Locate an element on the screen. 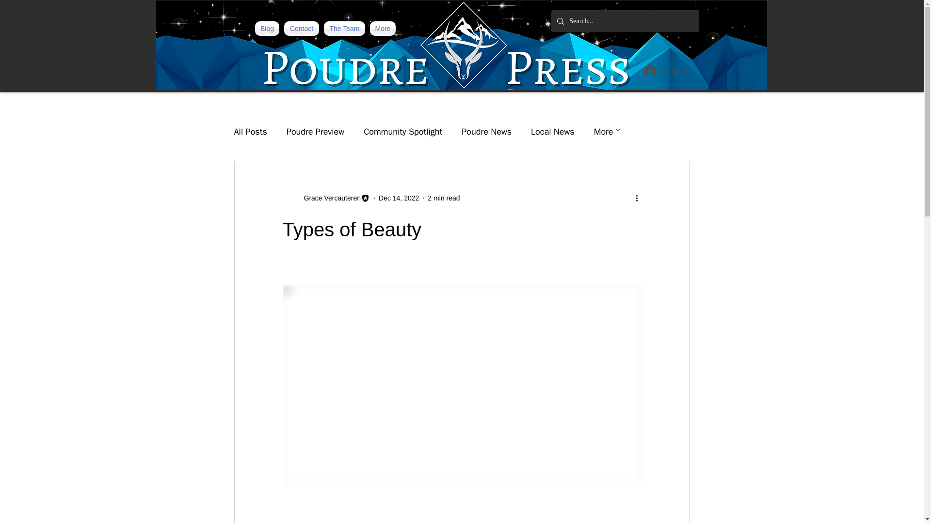 This screenshot has width=931, height=523. Poudre News is located at coordinates (486, 132).